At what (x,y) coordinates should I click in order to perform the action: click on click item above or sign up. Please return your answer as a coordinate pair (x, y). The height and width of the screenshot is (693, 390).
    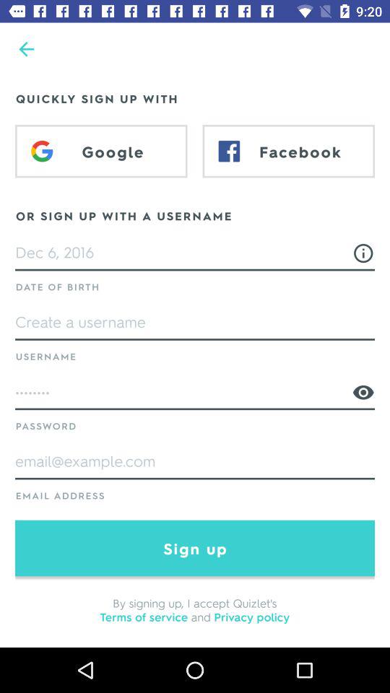
    Looking at the image, I should click on (101, 151).